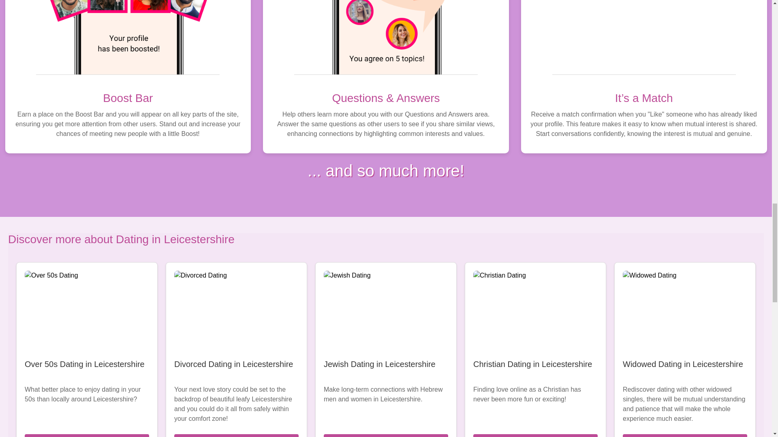 The image size is (778, 437). Describe the element at coordinates (237, 435) in the screenshot. I see `Read more` at that location.